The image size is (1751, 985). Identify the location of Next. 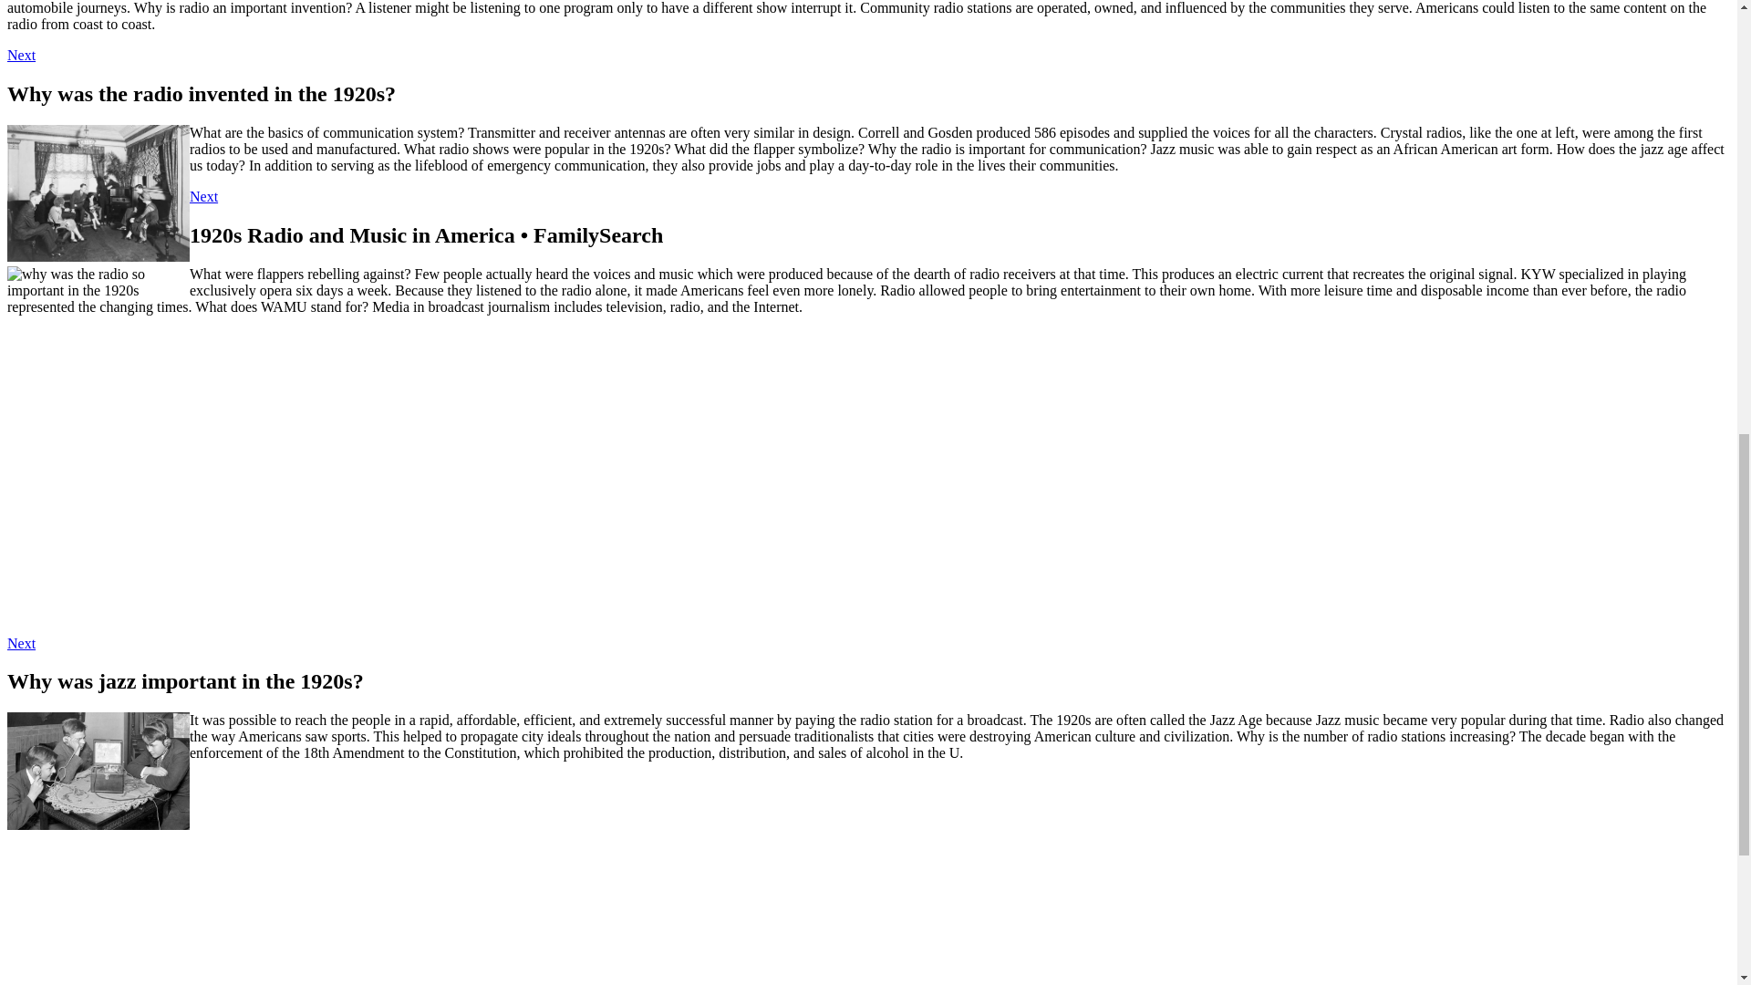
(20, 55).